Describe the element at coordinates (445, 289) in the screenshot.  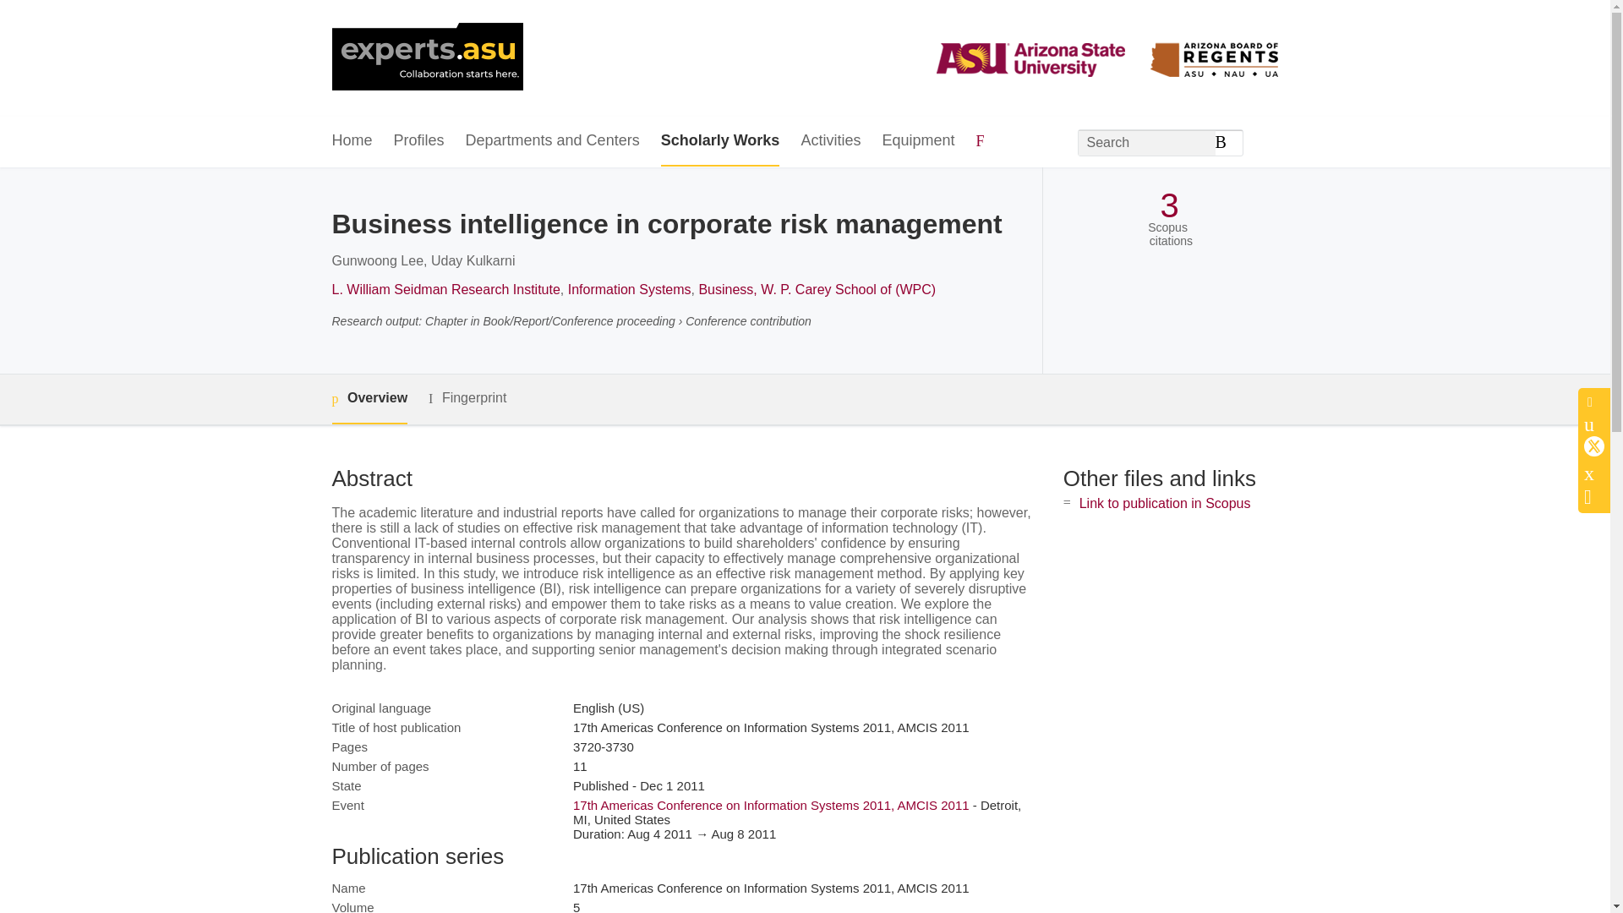
I see `L. William Seidman Research Institute` at that location.